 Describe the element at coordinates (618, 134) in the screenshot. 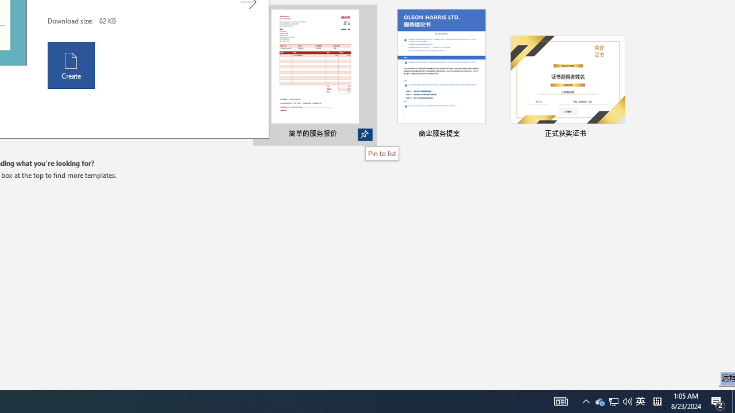

I see `Pin to list` at that location.